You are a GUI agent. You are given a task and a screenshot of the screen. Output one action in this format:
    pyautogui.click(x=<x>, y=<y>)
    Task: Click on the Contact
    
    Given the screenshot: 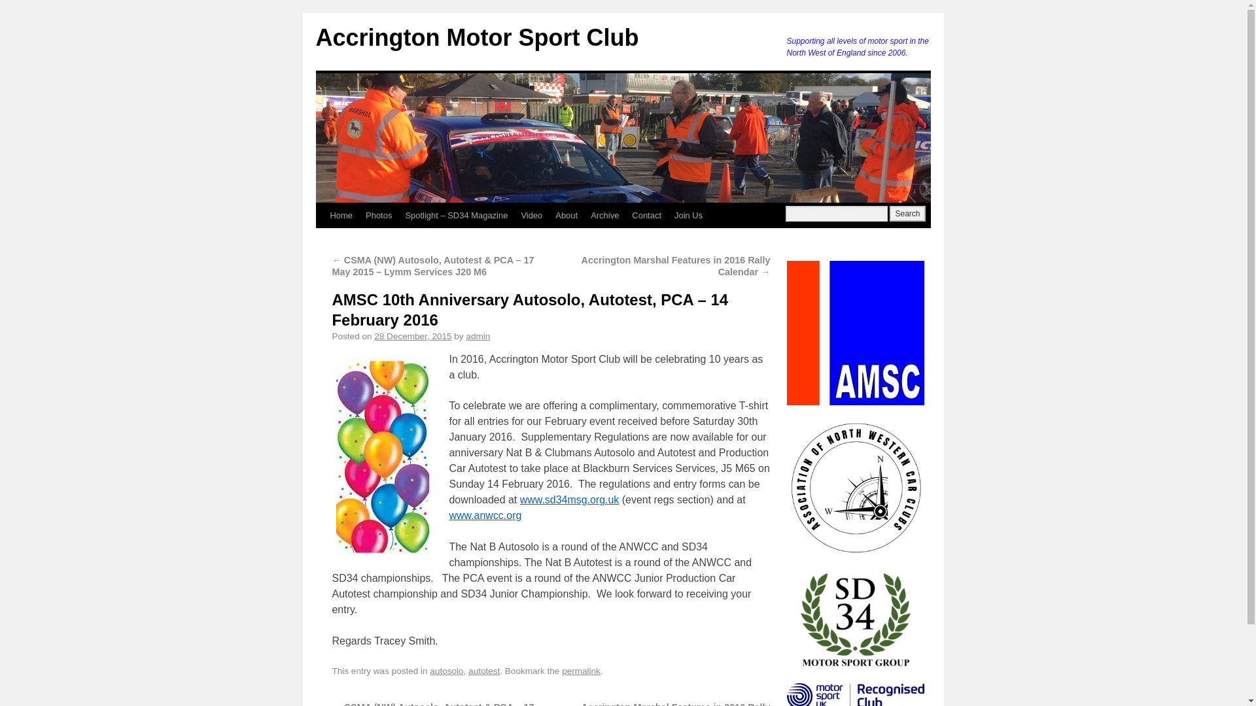 What is the action you would take?
    pyautogui.click(x=646, y=216)
    